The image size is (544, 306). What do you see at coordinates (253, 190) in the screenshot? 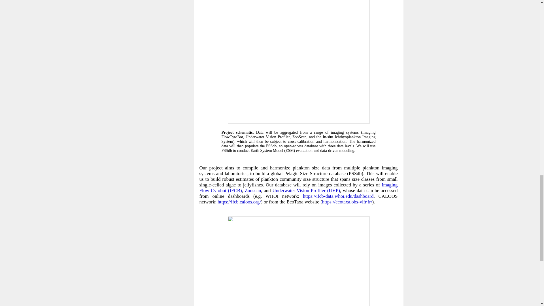
I see `Zooscan` at bounding box center [253, 190].